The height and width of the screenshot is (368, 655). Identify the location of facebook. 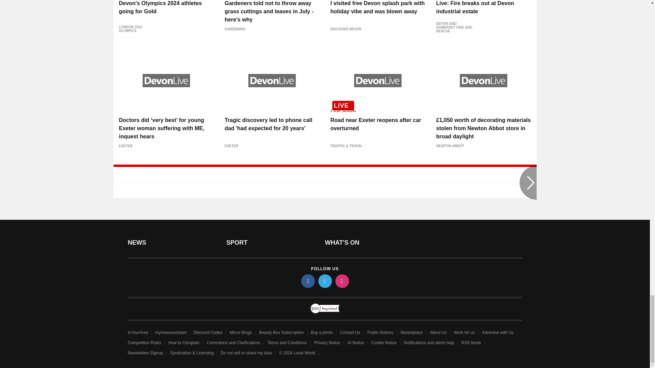
(307, 281).